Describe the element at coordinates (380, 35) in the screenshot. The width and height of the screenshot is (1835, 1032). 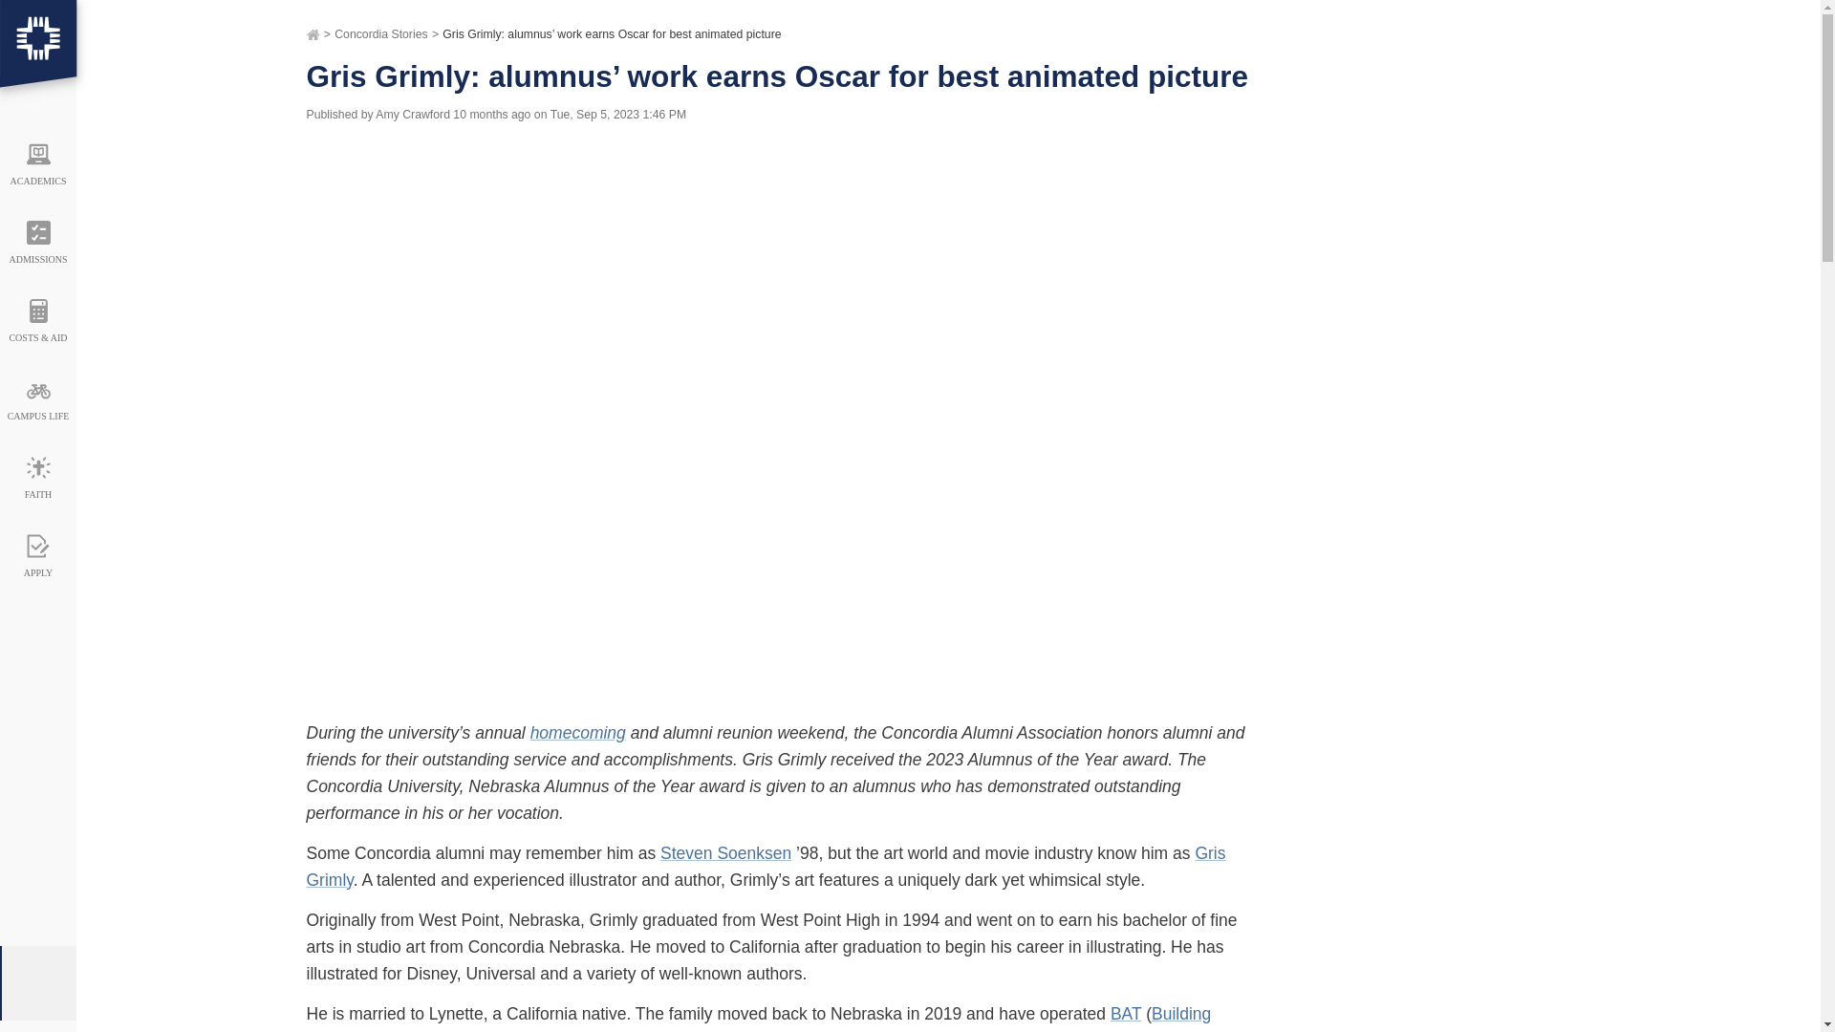
I see `Concordia Stories` at that location.